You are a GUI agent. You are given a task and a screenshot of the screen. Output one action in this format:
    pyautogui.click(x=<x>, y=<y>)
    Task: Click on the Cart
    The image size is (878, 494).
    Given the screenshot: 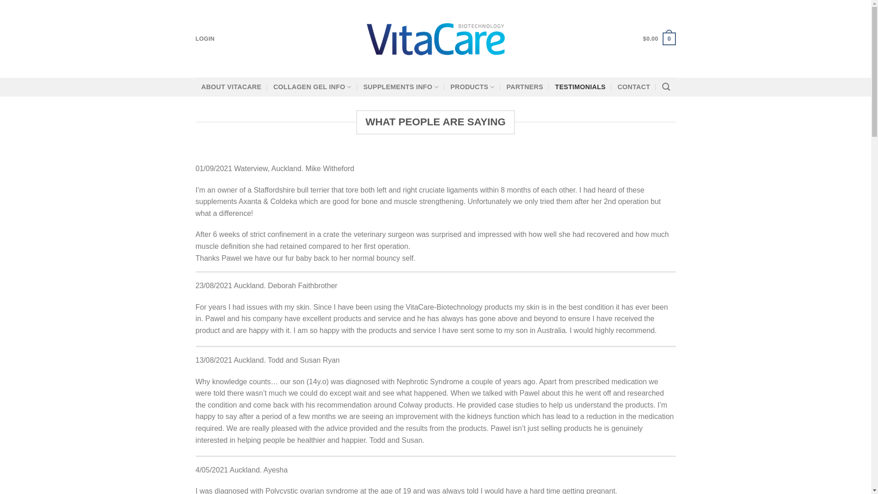 What is the action you would take?
    pyautogui.click(x=658, y=39)
    